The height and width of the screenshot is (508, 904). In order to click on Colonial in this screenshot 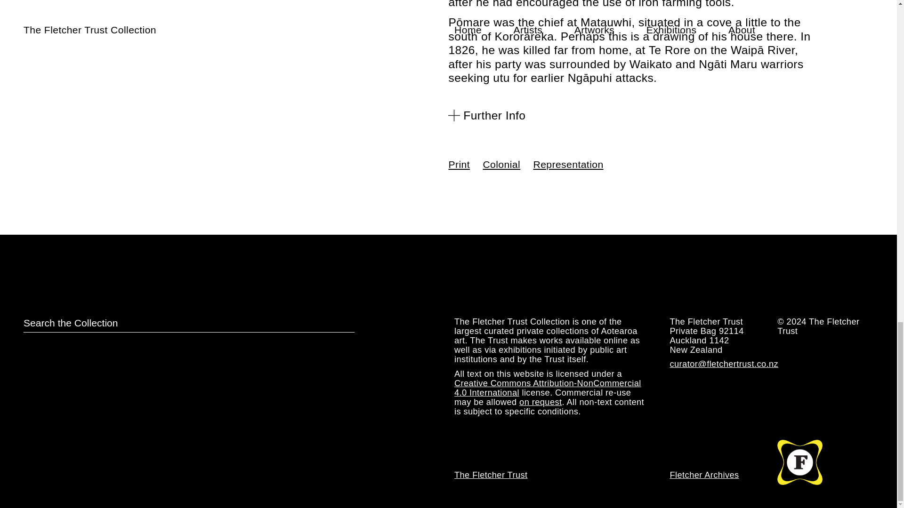, I will do `click(501, 164)`.